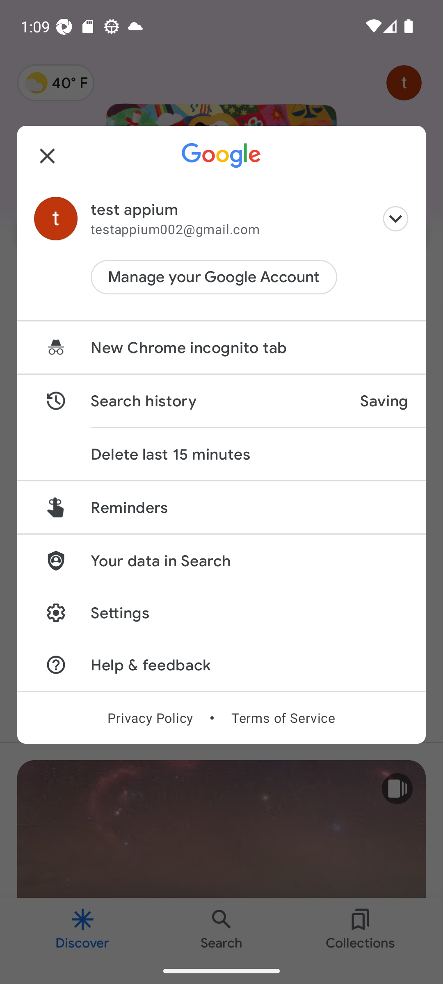 The image size is (443, 984). Describe the element at coordinates (221, 613) in the screenshot. I see `Settings` at that location.